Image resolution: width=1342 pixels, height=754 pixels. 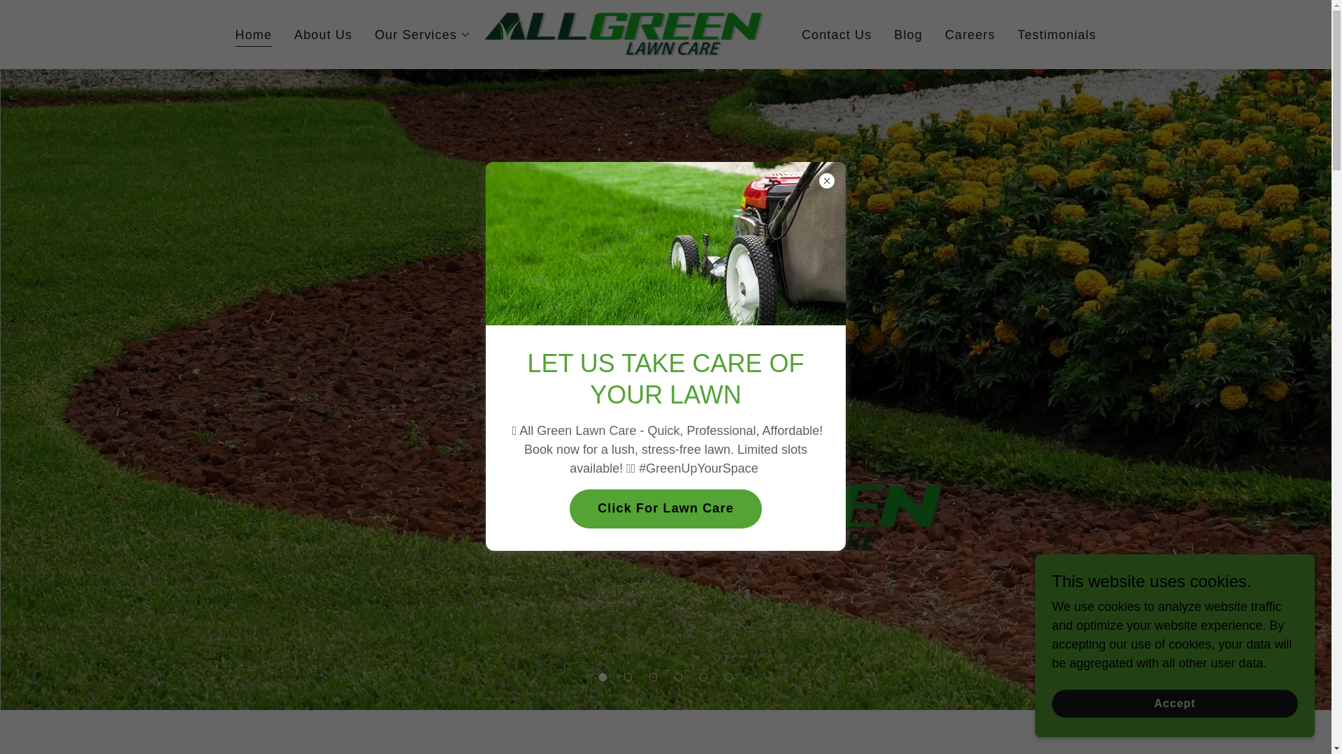 I want to click on All Green Lawn Care, so click(x=625, y=34).